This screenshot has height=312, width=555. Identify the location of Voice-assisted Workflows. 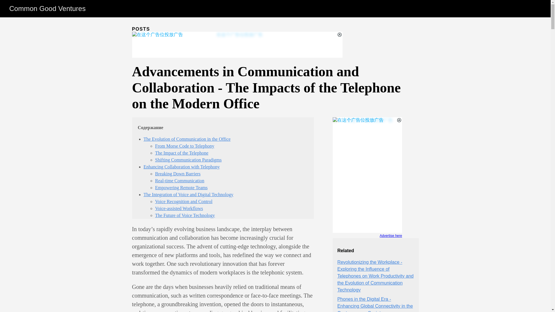
(179, 208).